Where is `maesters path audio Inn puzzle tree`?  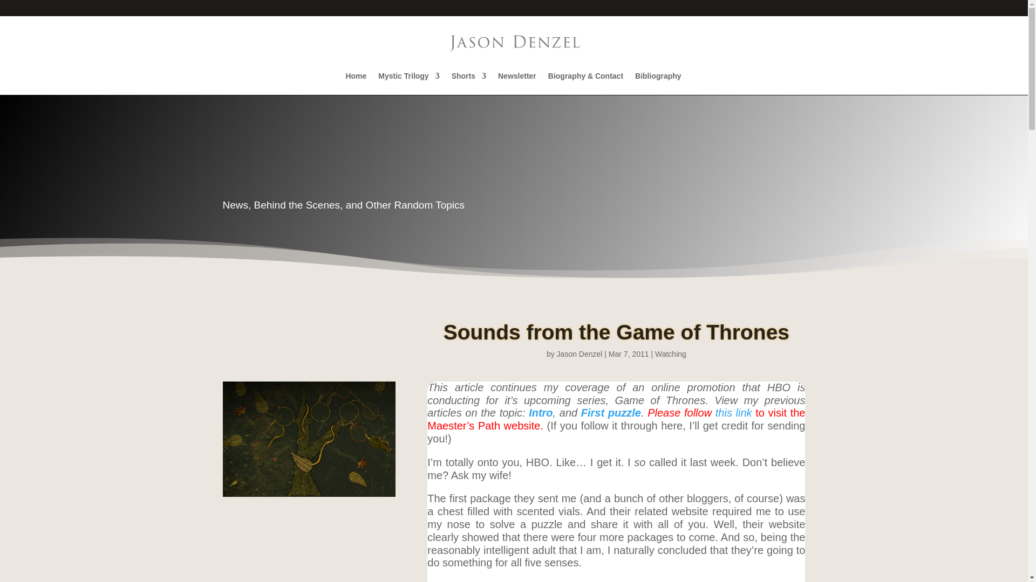
maesters path audio Inn puzzle tree is located at coordinates (309, 439).